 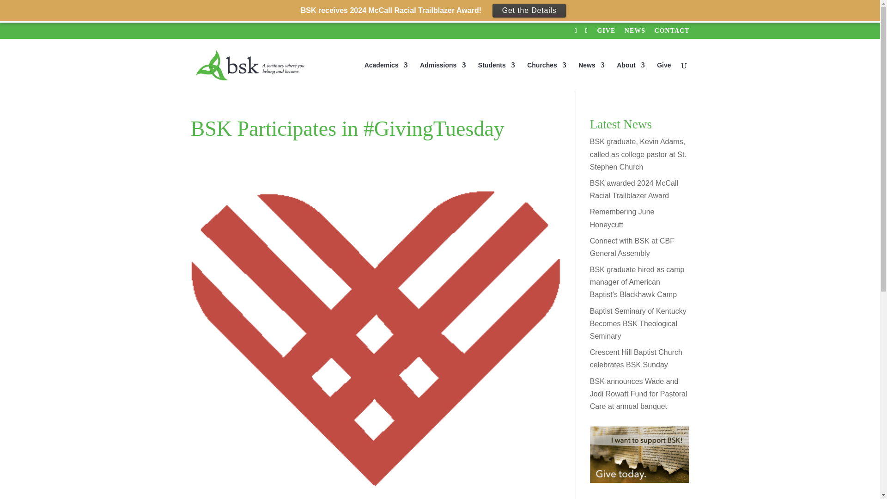 What do you see at coordinates (635, 33) in the screenshot?
I see `NEWS` at bounding box center [635, 33].